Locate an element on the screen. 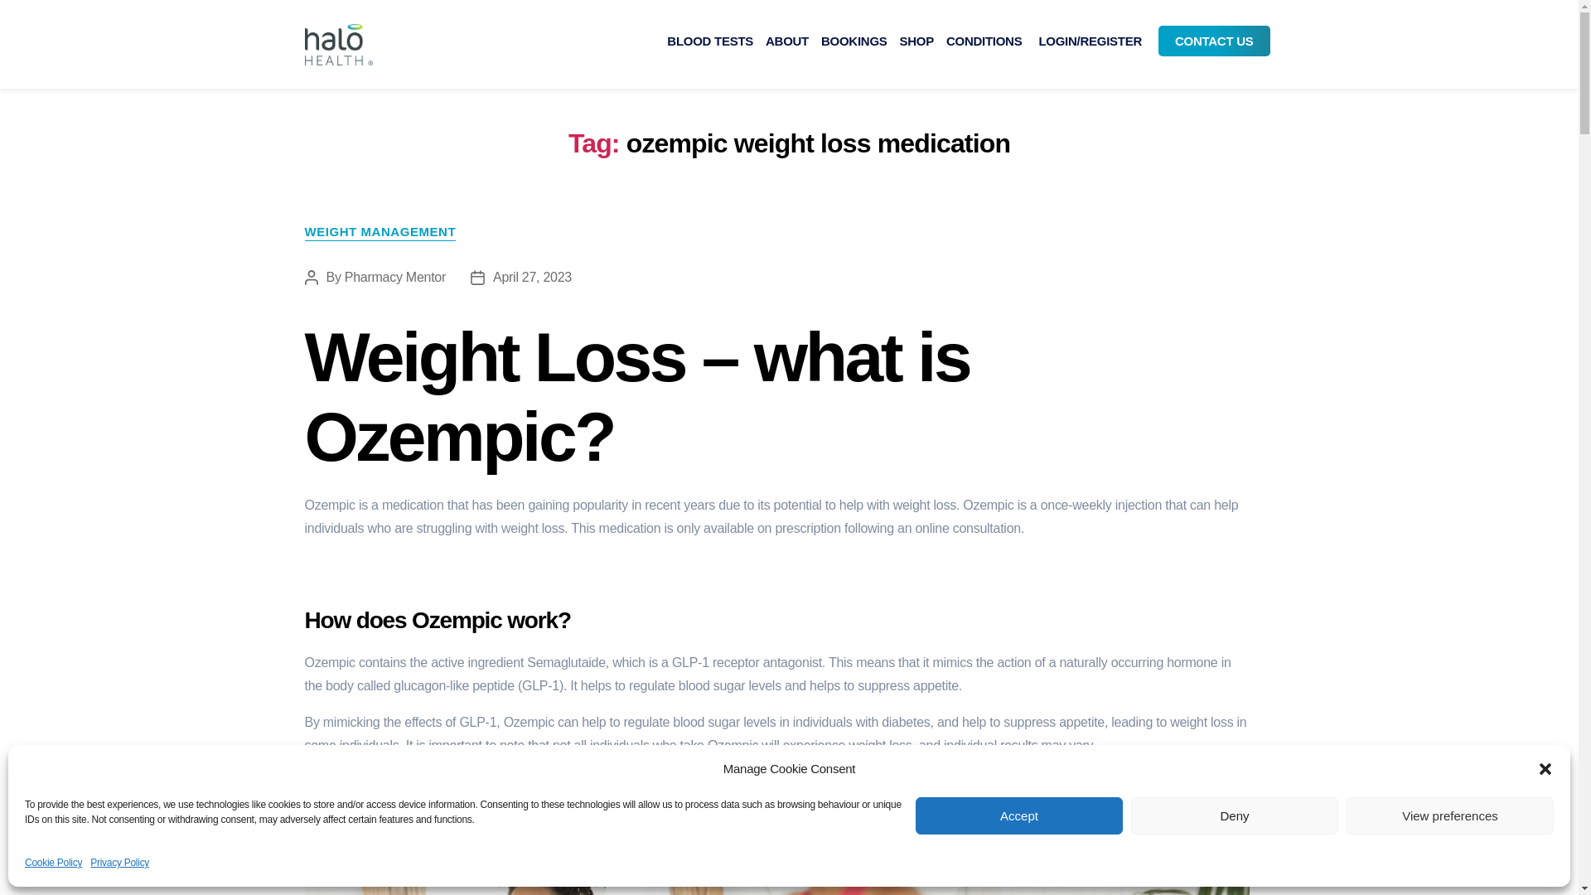 Image resolution: width=1591 pixels, height=895 pixels. CONDITIONS is located at coordinates (984, 41).